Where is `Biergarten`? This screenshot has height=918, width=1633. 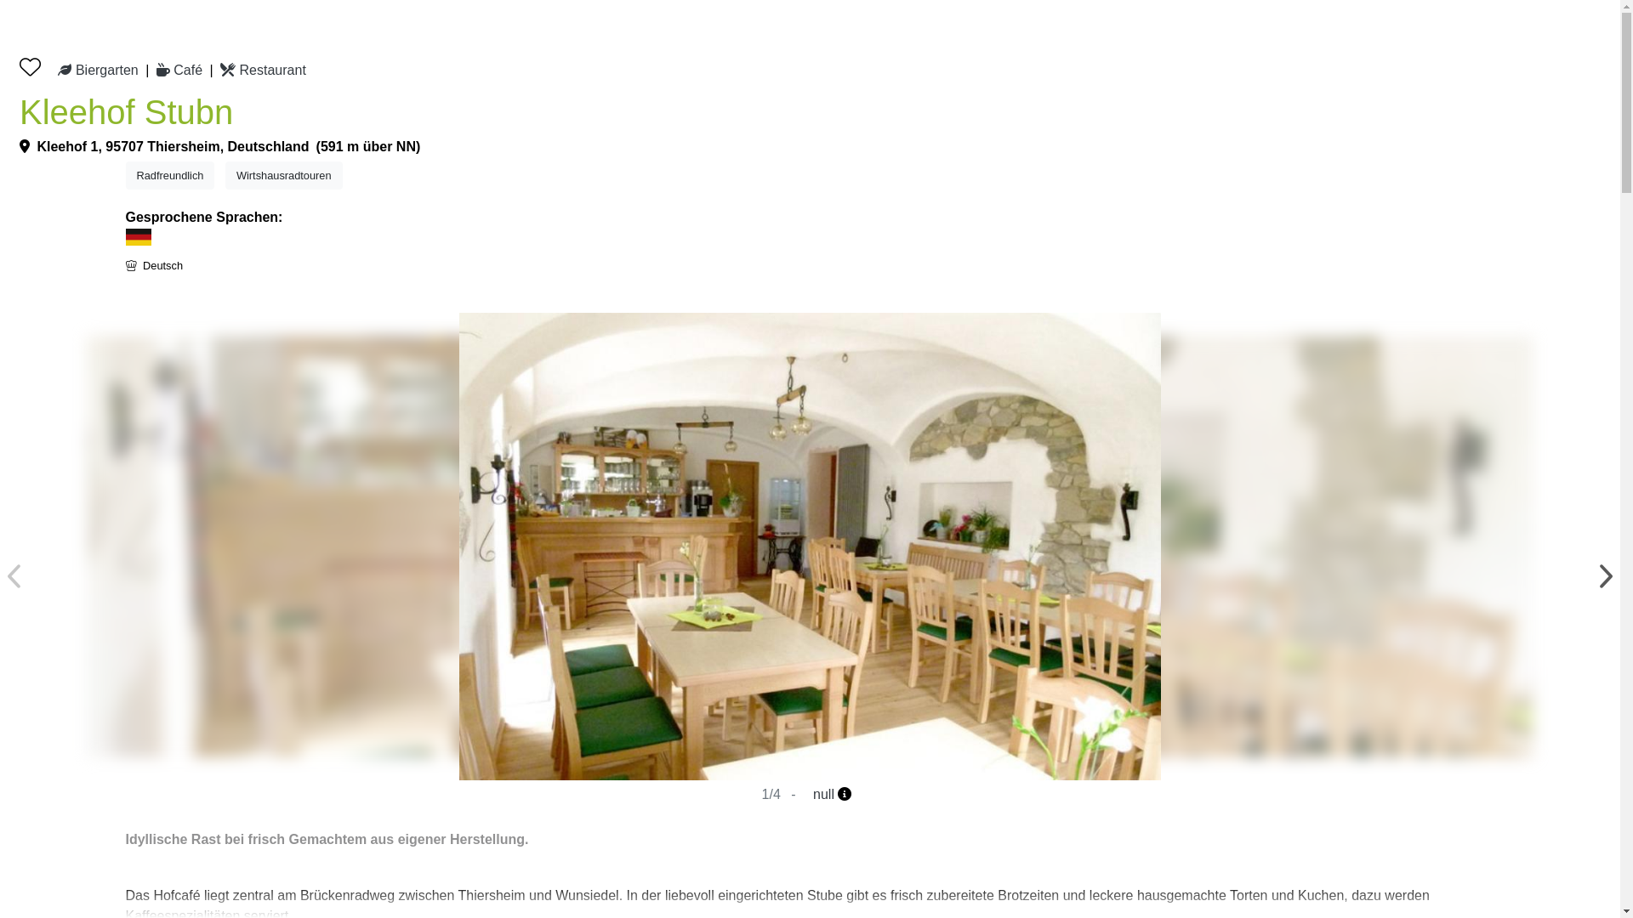 Biergarten is located at coordinates (98, 70).